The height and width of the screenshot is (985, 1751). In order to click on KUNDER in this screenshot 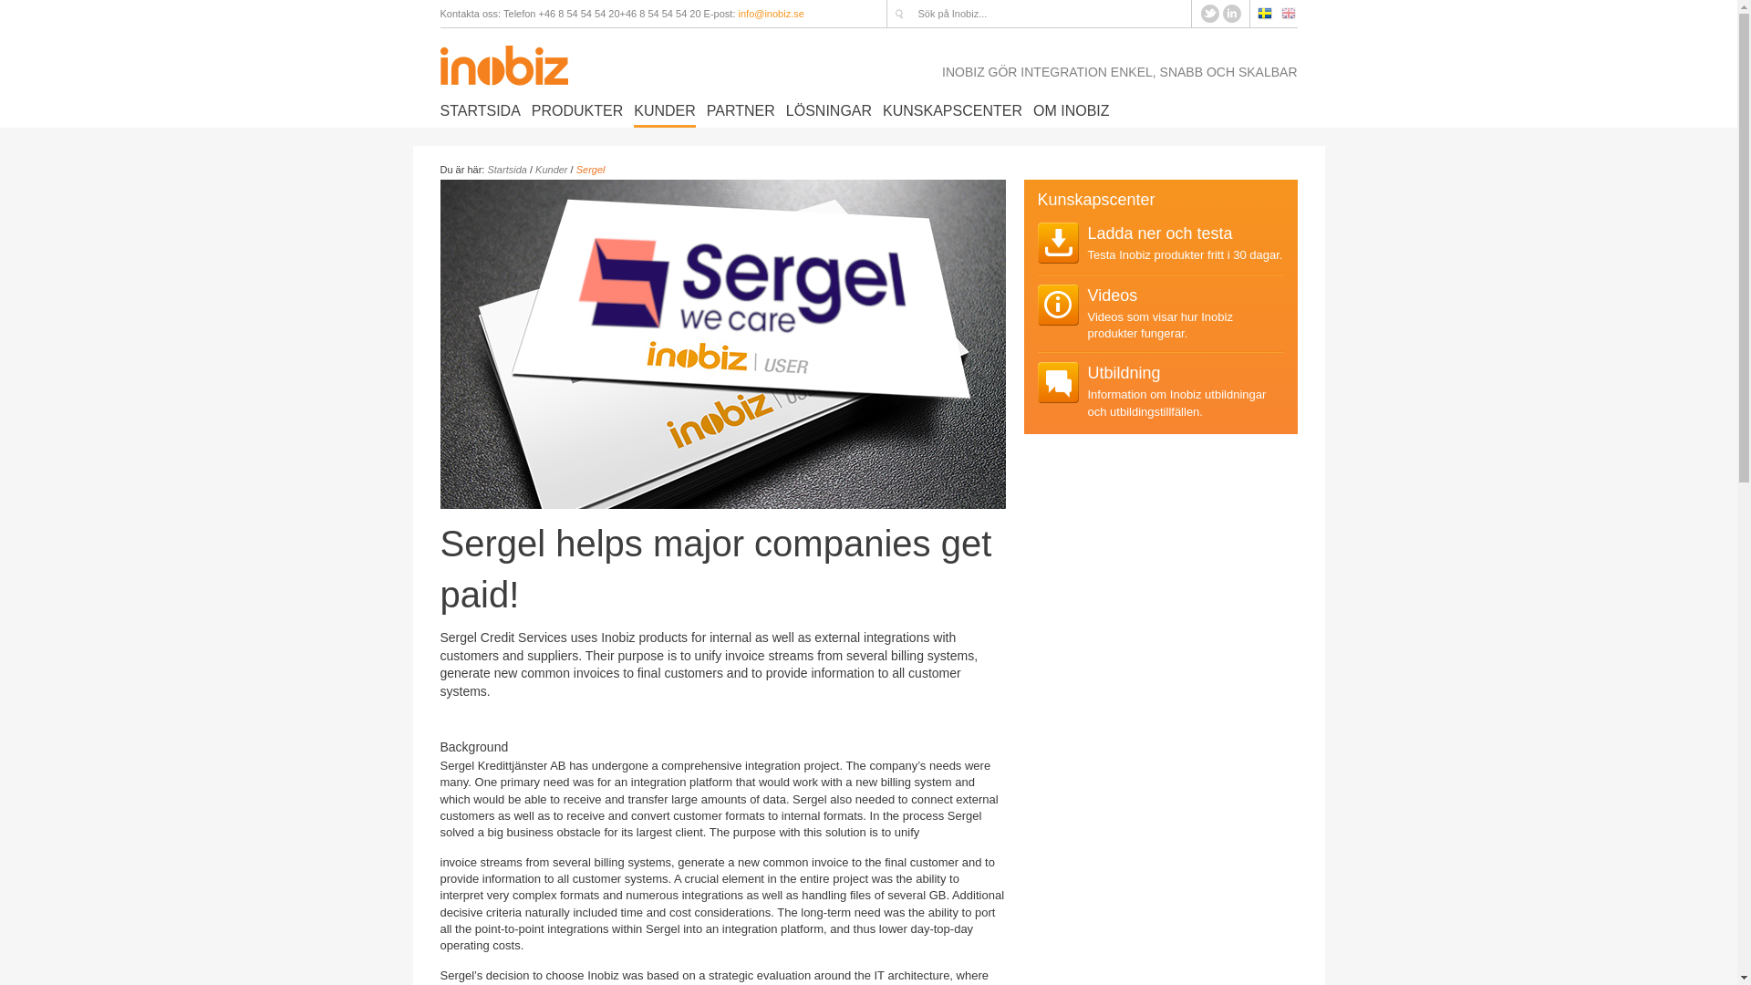, I will do `click(664, 112)`.